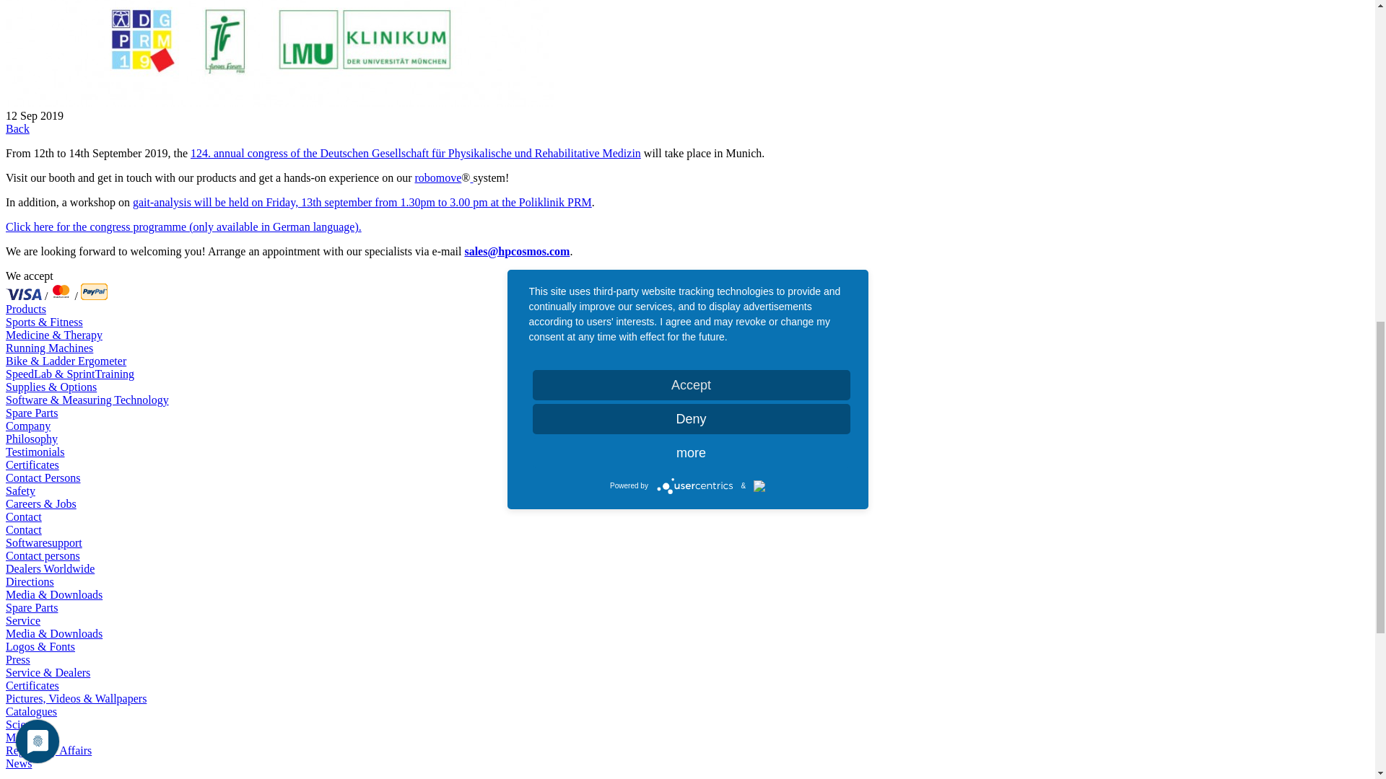 This screenshot has height=779, width=1386. Describe the element at coordinates (23, 516) in the screenshot. I see `Contact` at that location.